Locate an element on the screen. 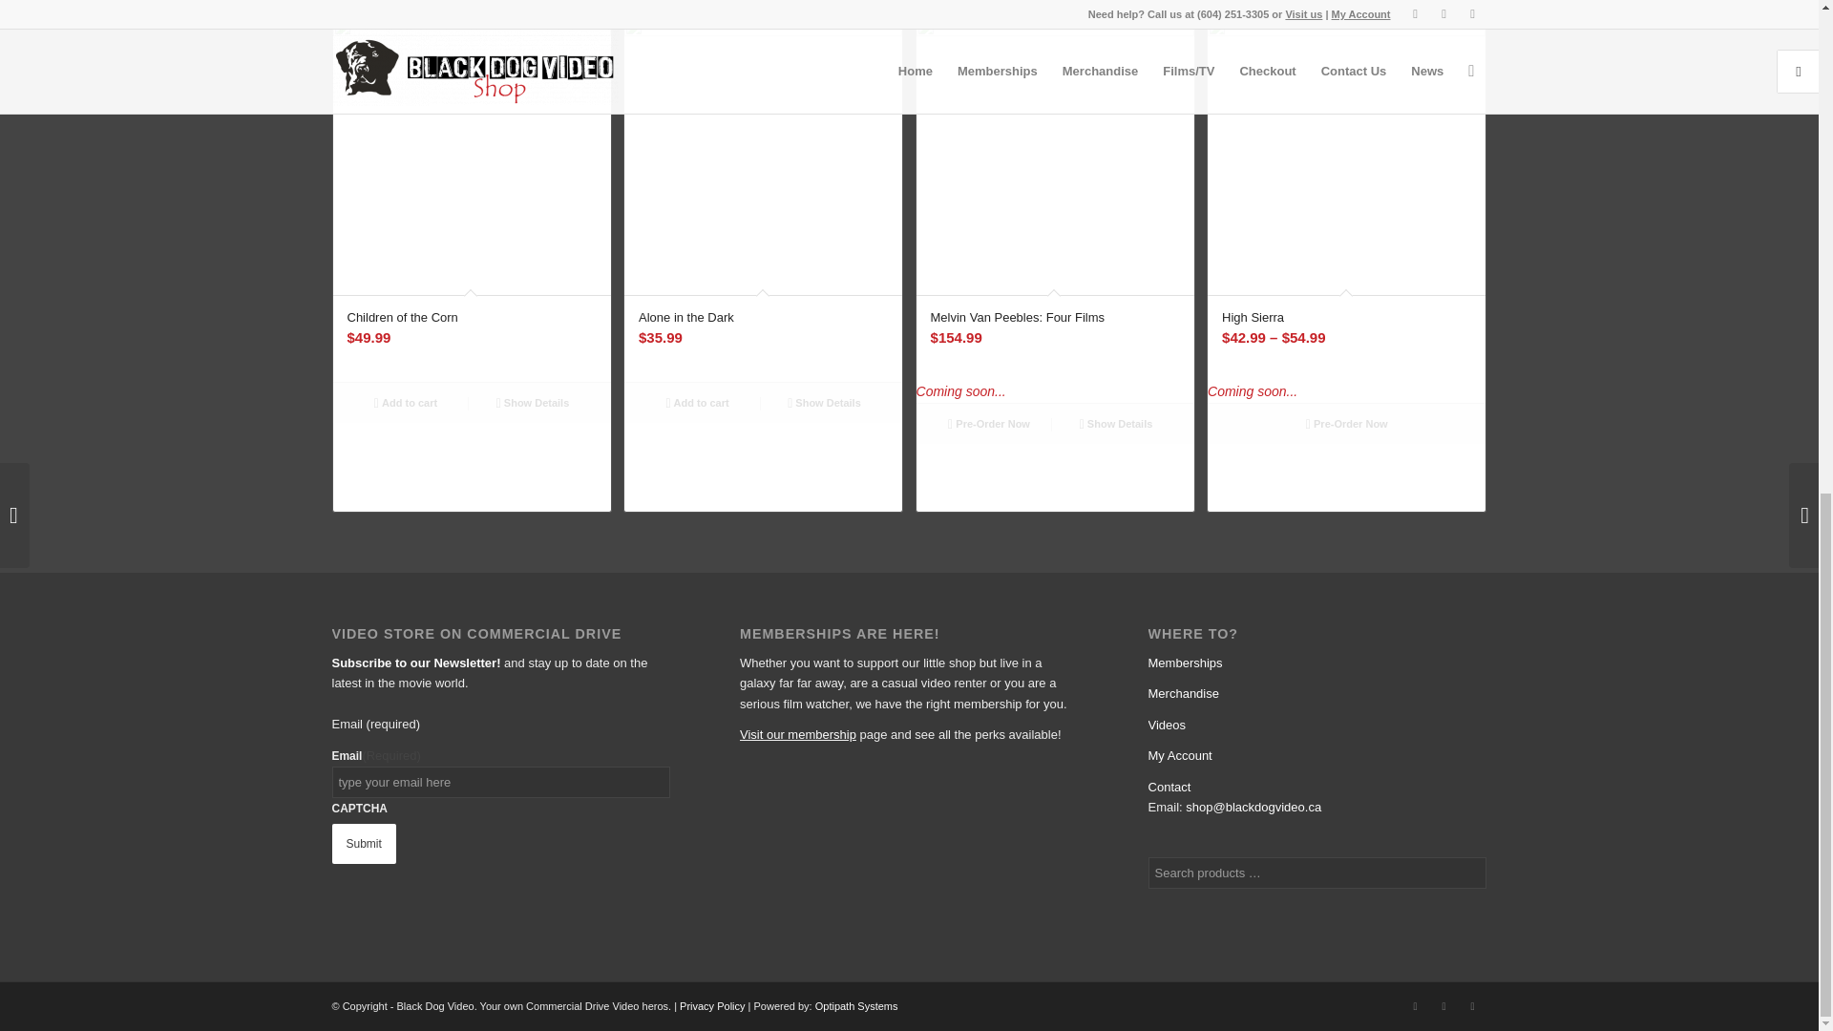 The width and height of the screenshot is (1833, 1031). Submit is located at coordinates (363, 844).